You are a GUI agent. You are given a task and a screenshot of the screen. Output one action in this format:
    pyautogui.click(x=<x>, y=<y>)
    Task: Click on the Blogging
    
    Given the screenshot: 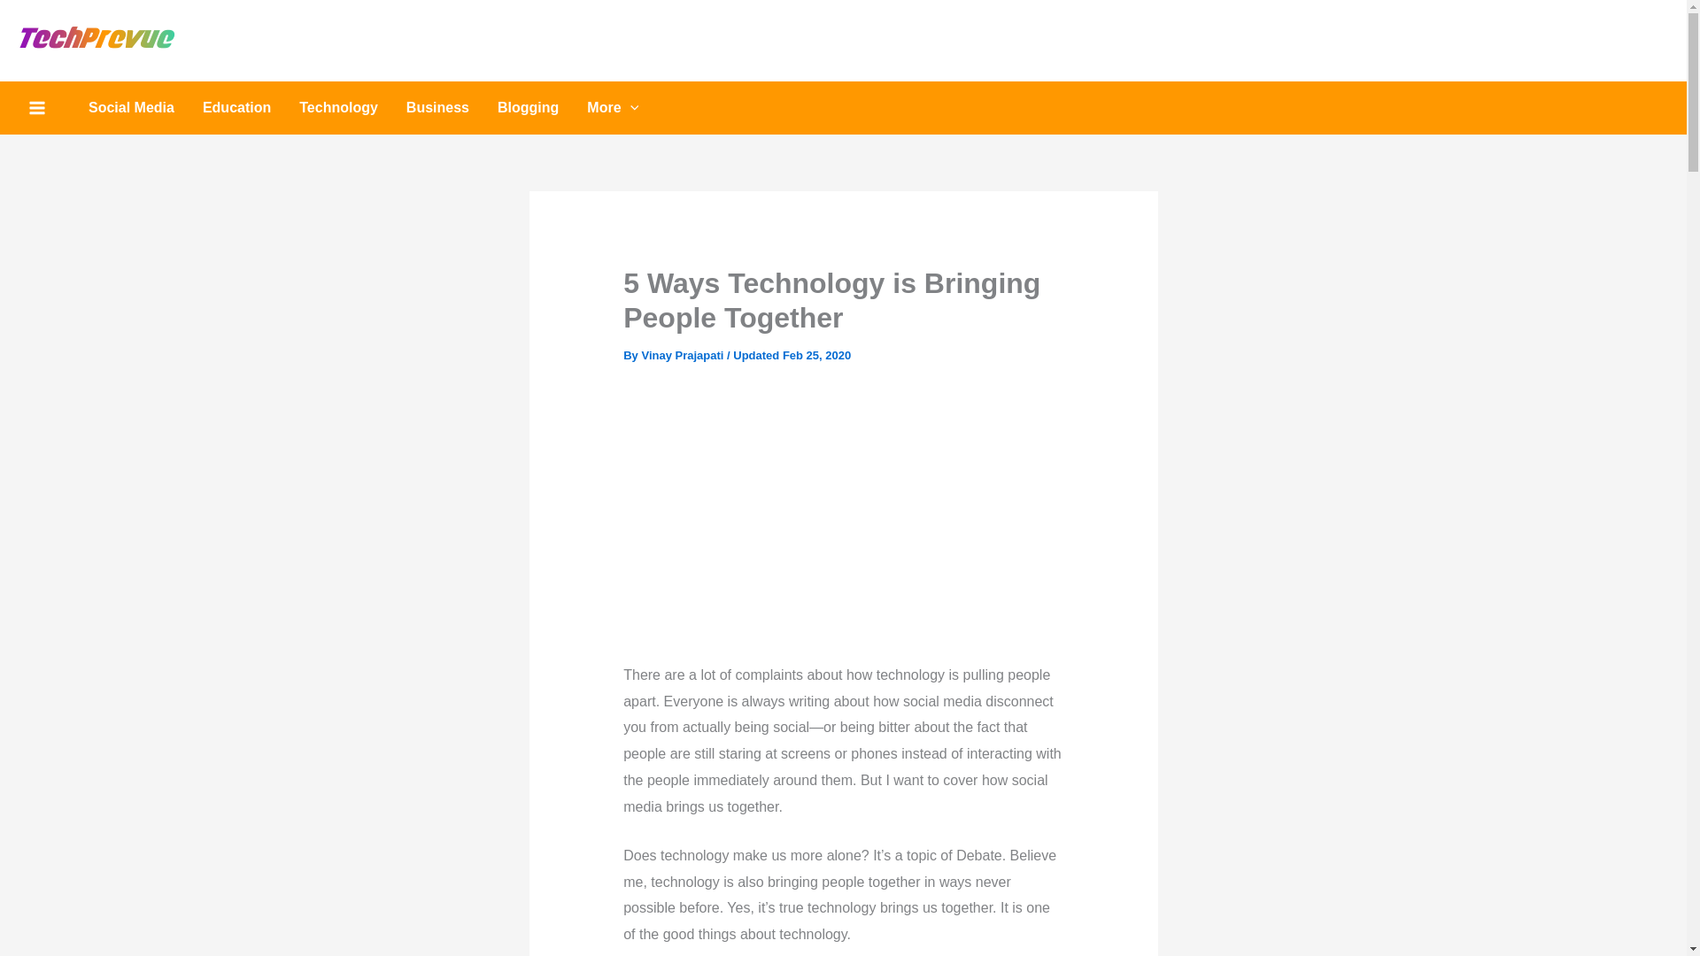 What is the action you would take?
    pyautogui.click(x=528, y=108)
    